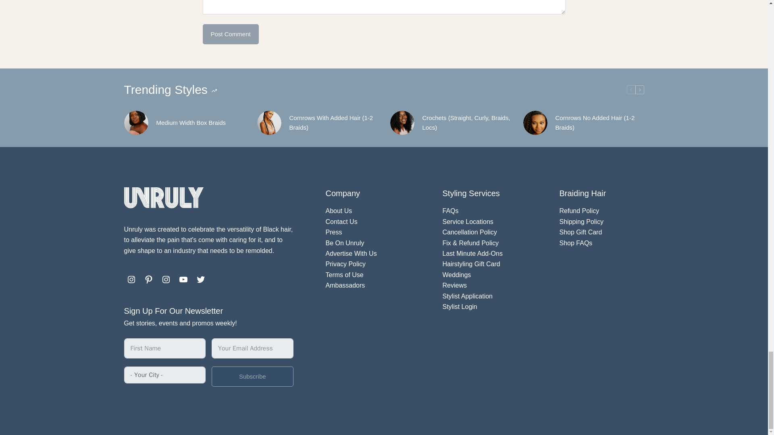  Describe the element at coordinates (269, 122) in the screenshot. I see `two-french-braids-natural-hairstylist-new-york-yeluchi-14` at that location.